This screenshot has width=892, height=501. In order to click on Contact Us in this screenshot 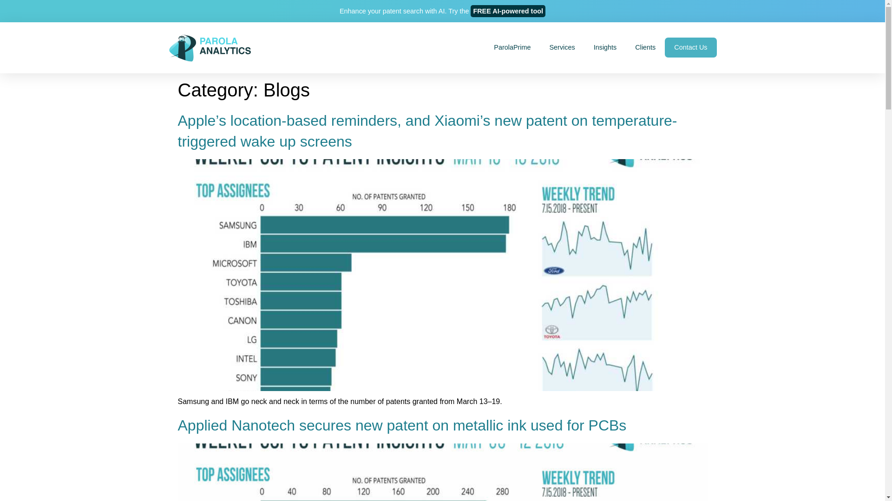, I will do `click(690, 47)`.